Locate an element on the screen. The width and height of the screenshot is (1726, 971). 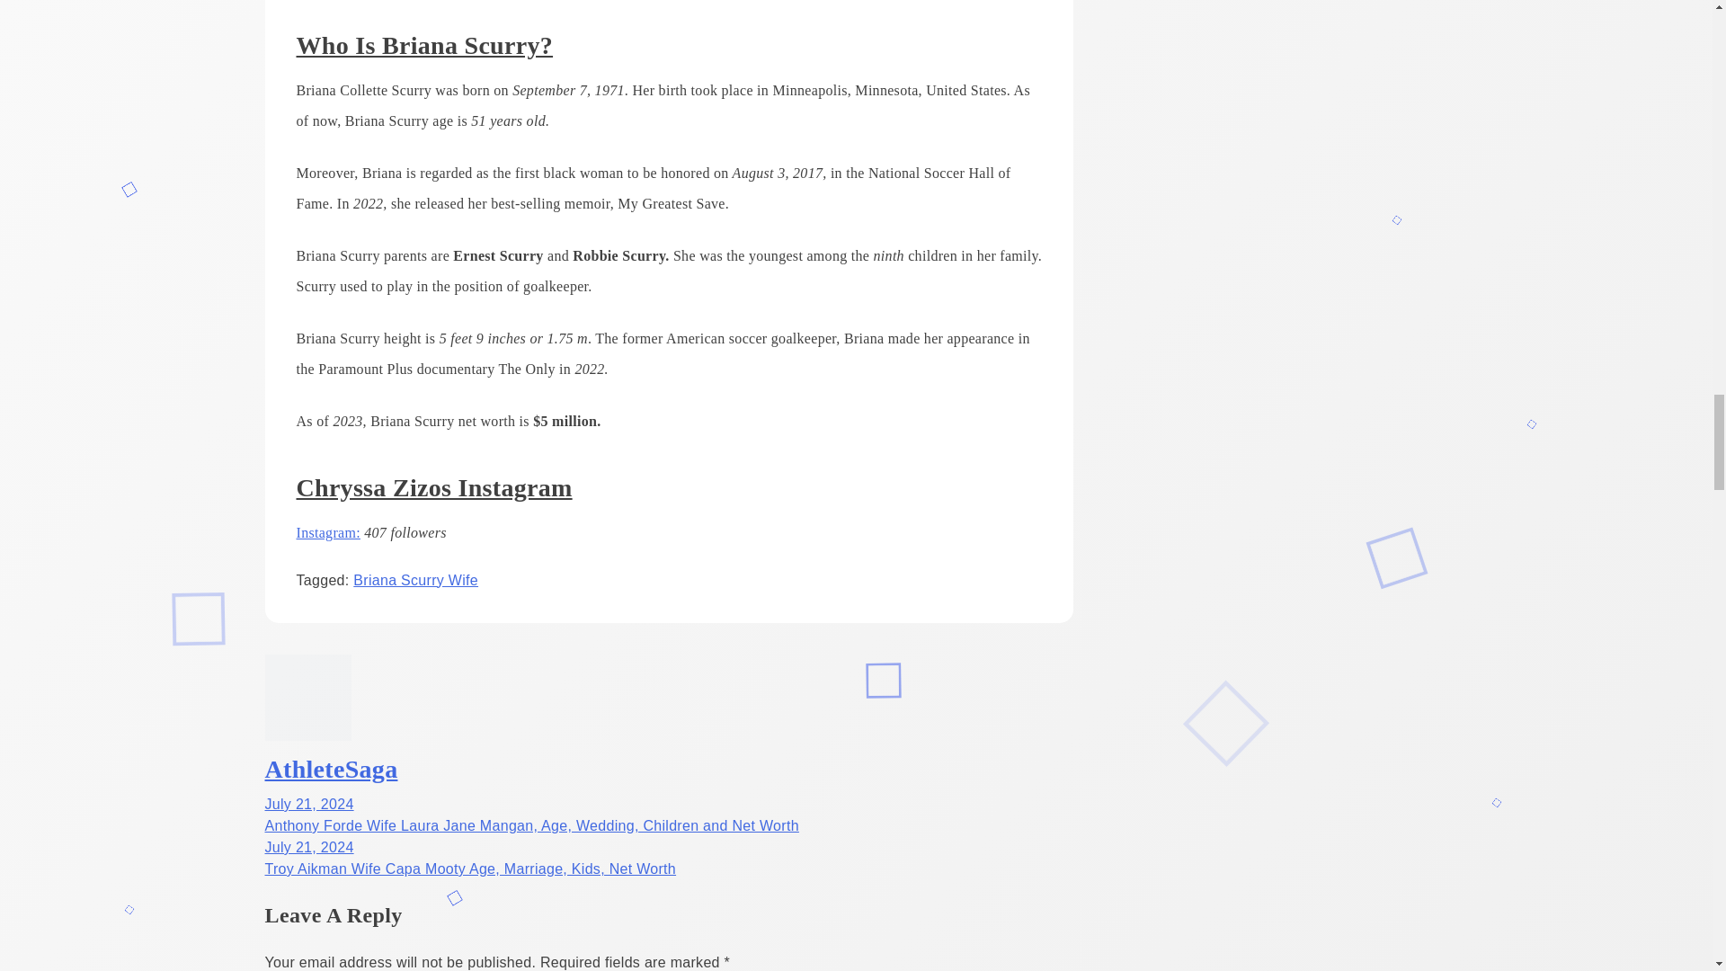
Instagram: is located at coordinates (329, 532).